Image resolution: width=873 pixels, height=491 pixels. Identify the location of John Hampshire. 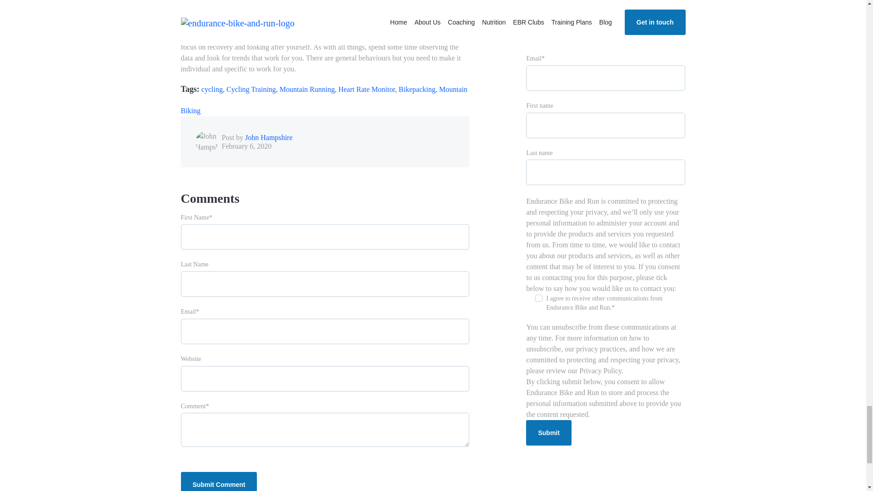
(269, 137).